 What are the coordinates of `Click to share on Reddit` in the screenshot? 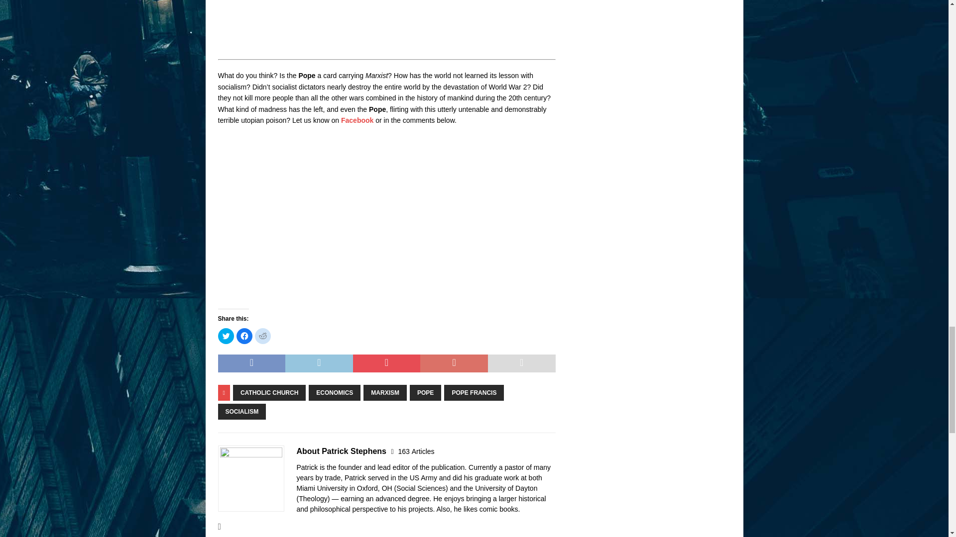 It's located at (263, 336).